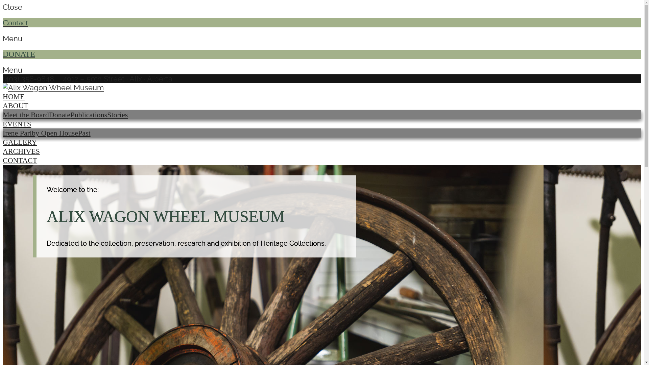 The image size is (649, 365). What do you see at coordinates (14, 97) in the screenshot?
I see `HOME` at bounding box center [14, 97].